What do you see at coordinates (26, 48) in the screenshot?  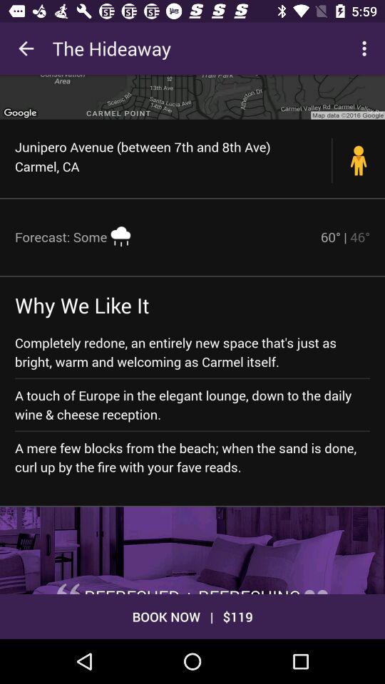 I see `open icon to the left of the hideaway` at bounding box center [26, 48].